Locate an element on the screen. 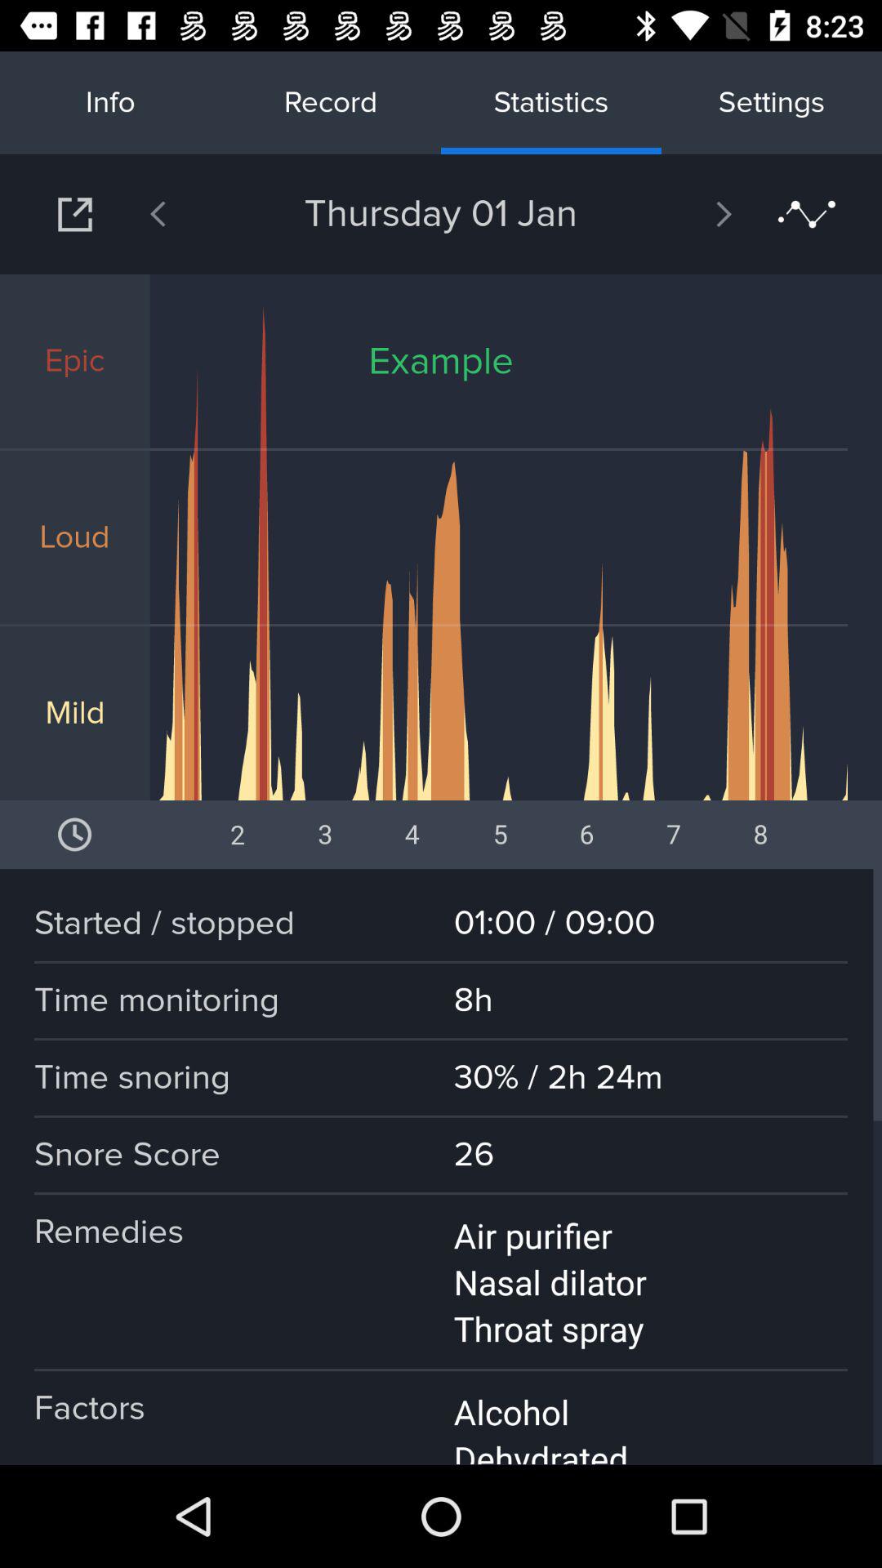 The image size is (882, 1568). tap icon below settings item is located at coordinates (807, 214).